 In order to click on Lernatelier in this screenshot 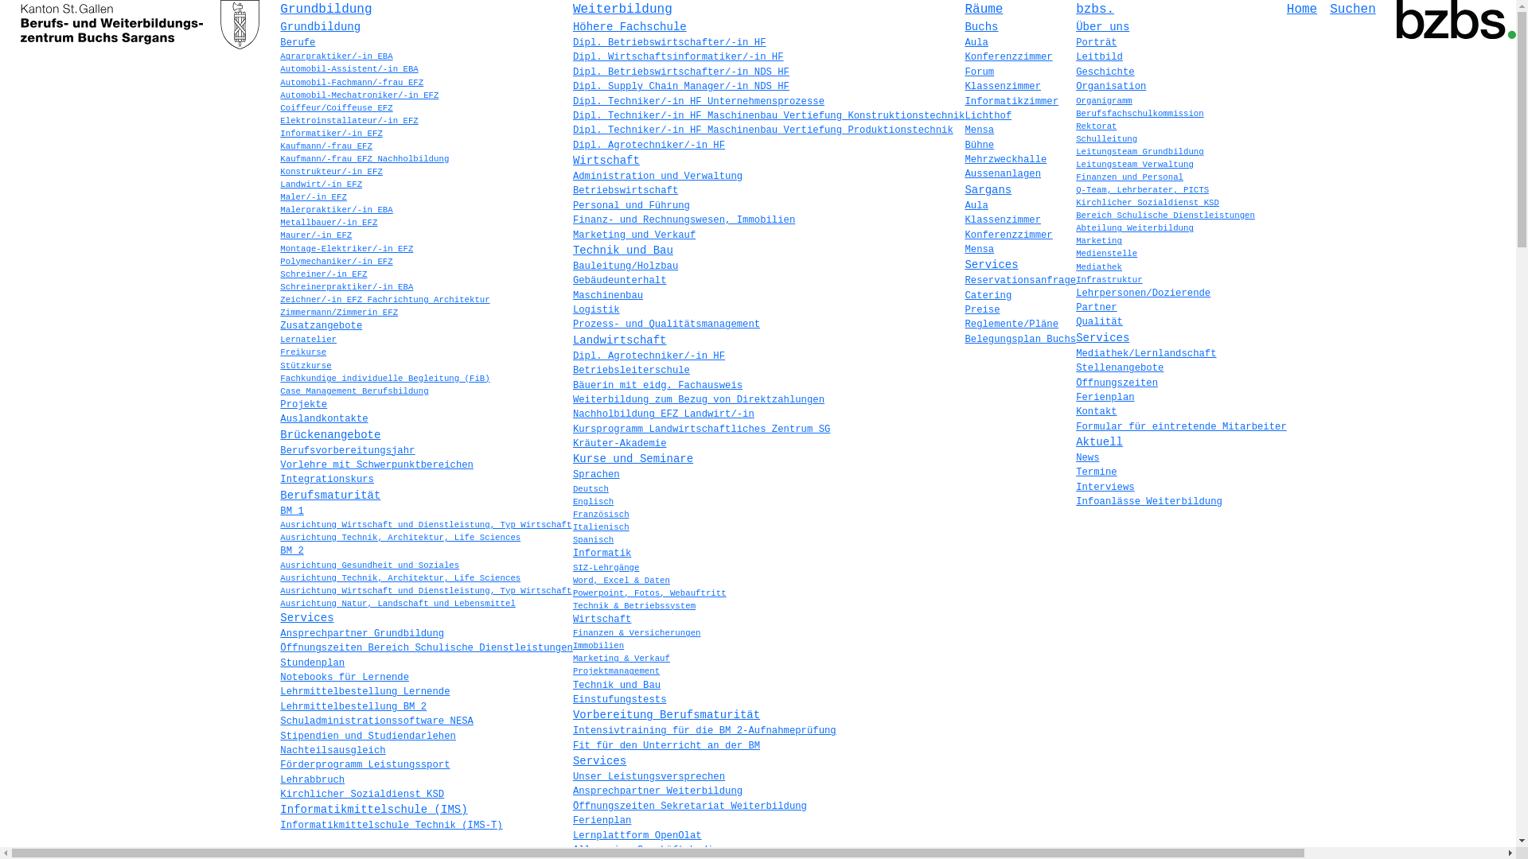, I will do `click(309, 340)`.